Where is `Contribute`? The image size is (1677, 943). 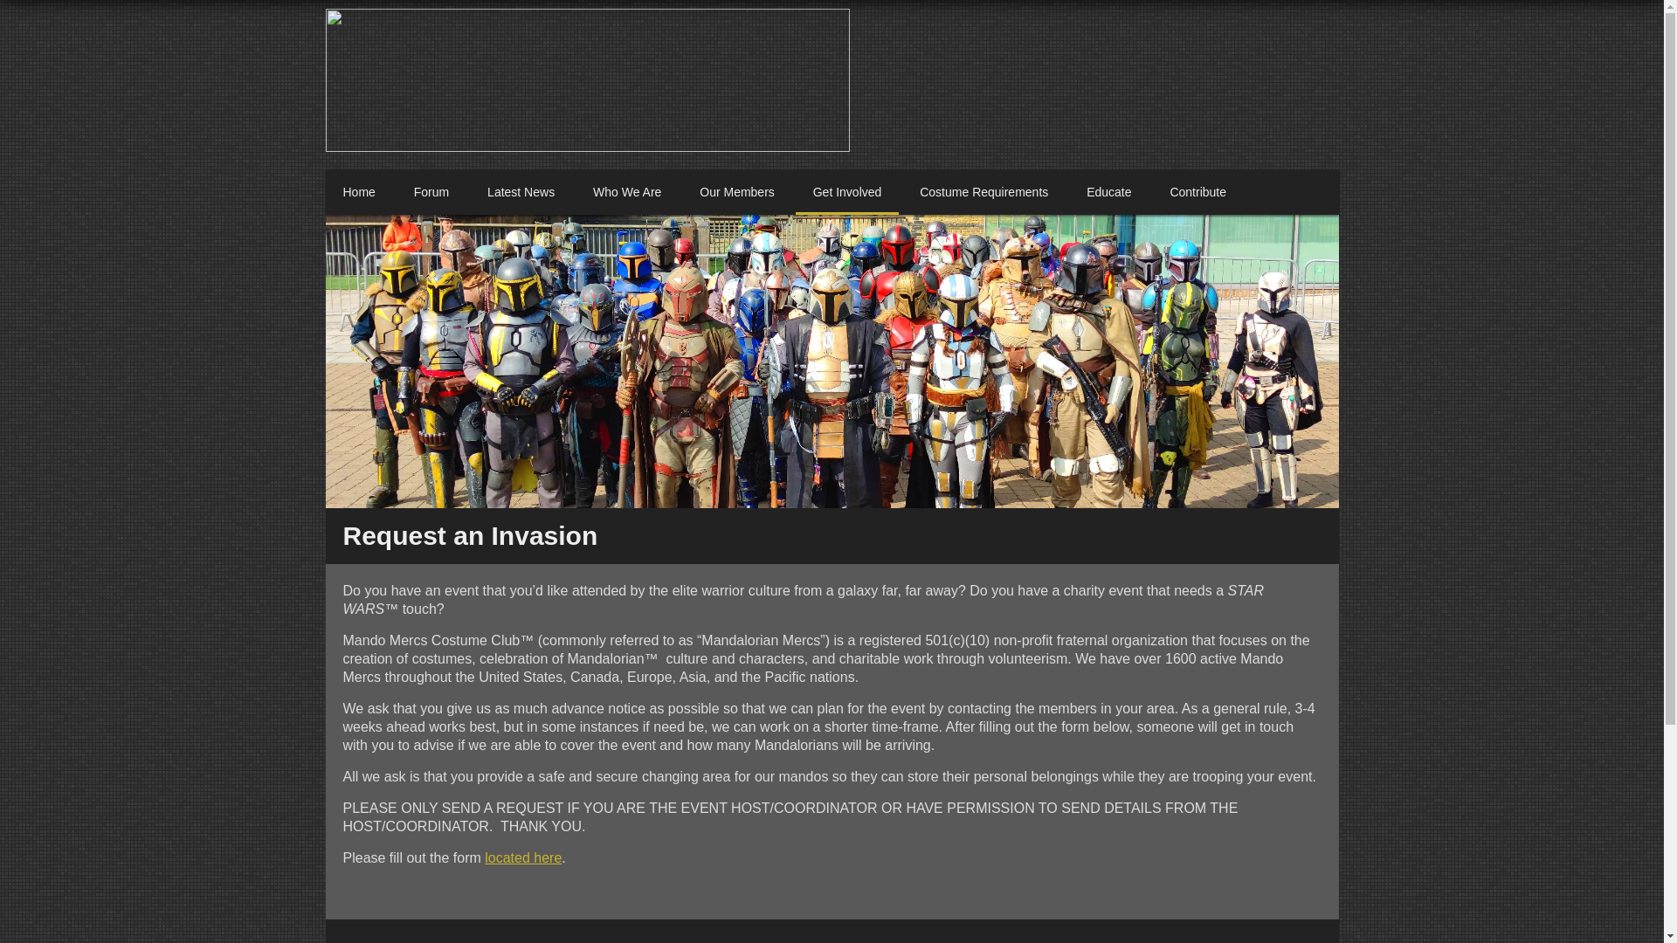 Contribute is located at coordinates (1198, 192).